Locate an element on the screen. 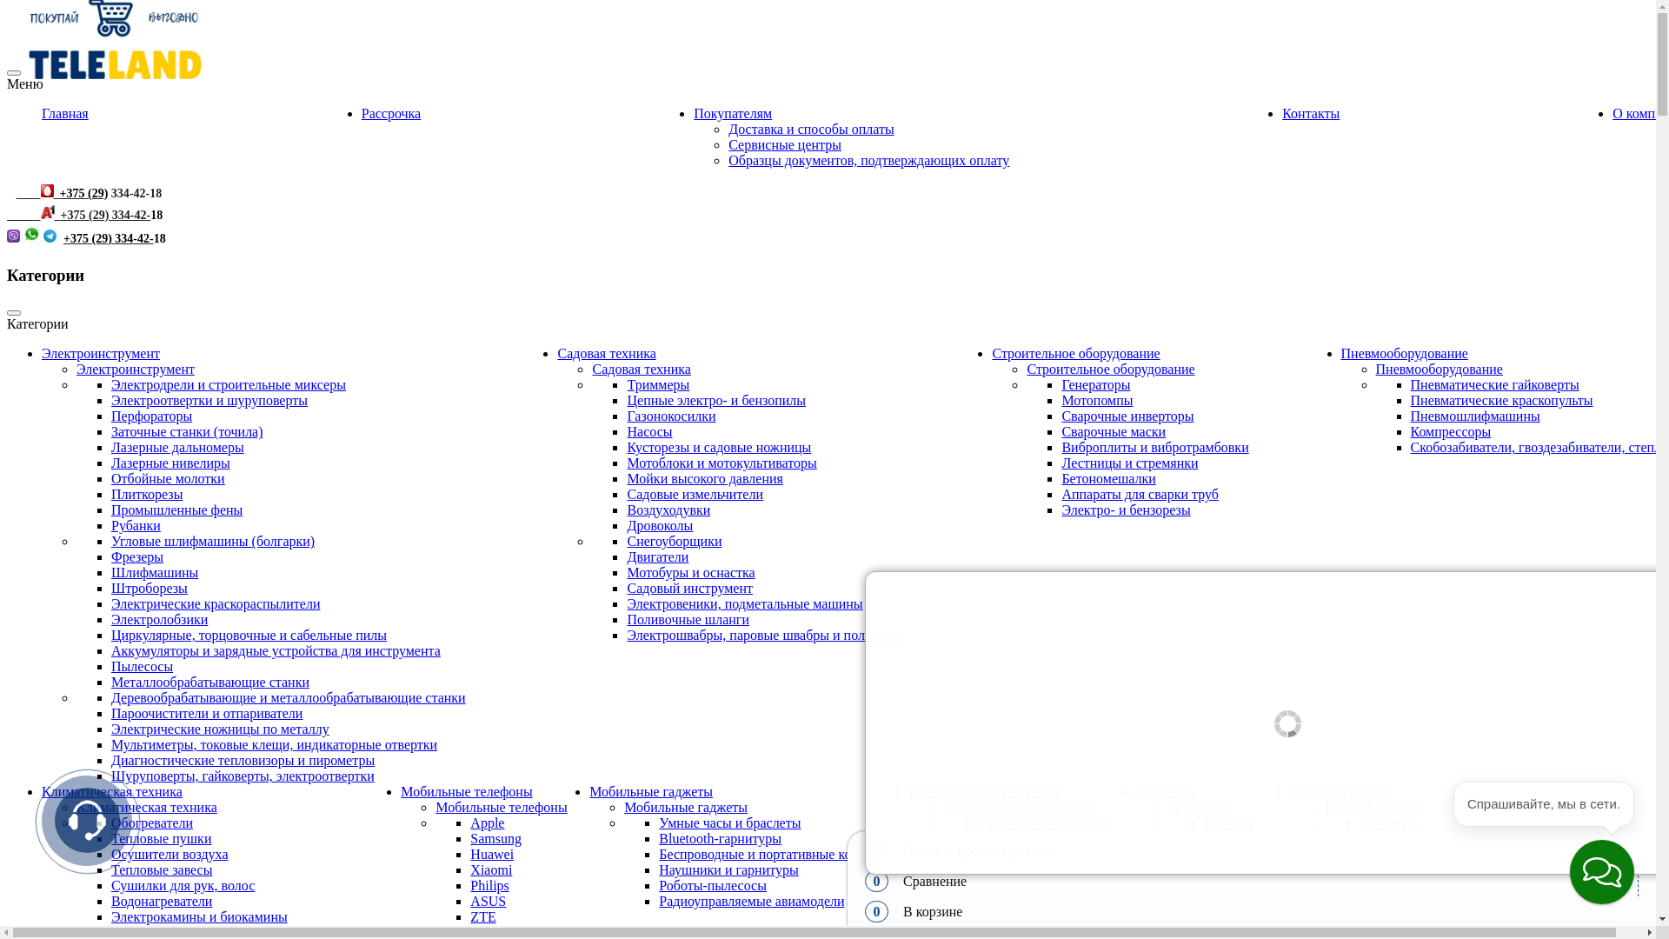 The height and width of the screenshot is (939, 1669).   is located at coordinates (37, 216).